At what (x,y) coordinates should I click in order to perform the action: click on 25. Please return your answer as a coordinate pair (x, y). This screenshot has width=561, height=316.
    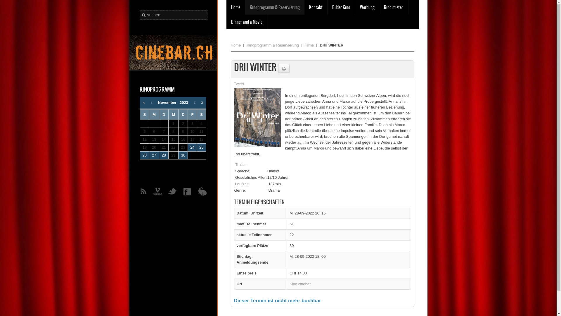
    Looking at the image, I should click on (201, 147).